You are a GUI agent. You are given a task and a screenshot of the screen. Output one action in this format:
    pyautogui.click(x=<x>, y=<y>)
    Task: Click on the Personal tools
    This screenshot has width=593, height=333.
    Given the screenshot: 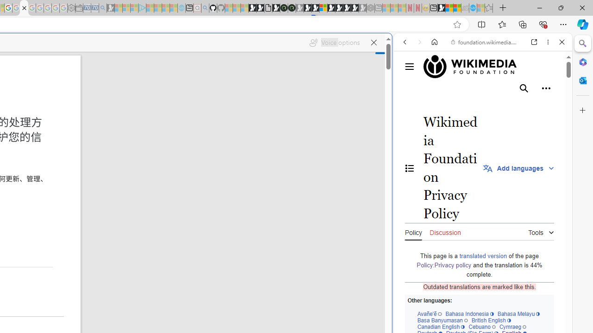 What is the action you would take?
    pyautogui.click(x=546, y=88)
    